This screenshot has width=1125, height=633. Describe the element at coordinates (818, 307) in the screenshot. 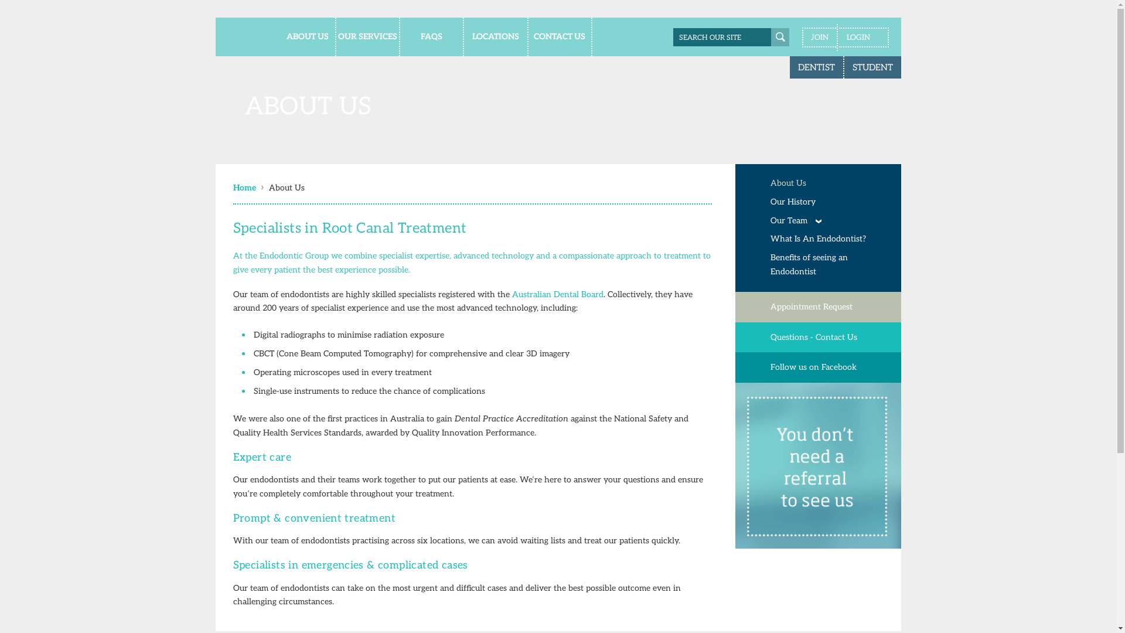

I see `Appointment Request` at that location.